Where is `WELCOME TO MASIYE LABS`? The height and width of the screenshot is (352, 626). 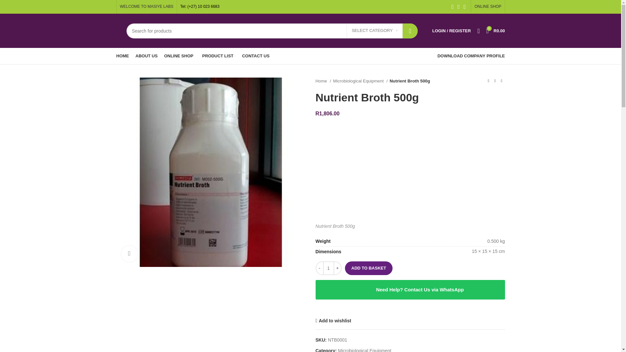 WELCOME TO MASIYE LABS is located at coordinates (147, 7).